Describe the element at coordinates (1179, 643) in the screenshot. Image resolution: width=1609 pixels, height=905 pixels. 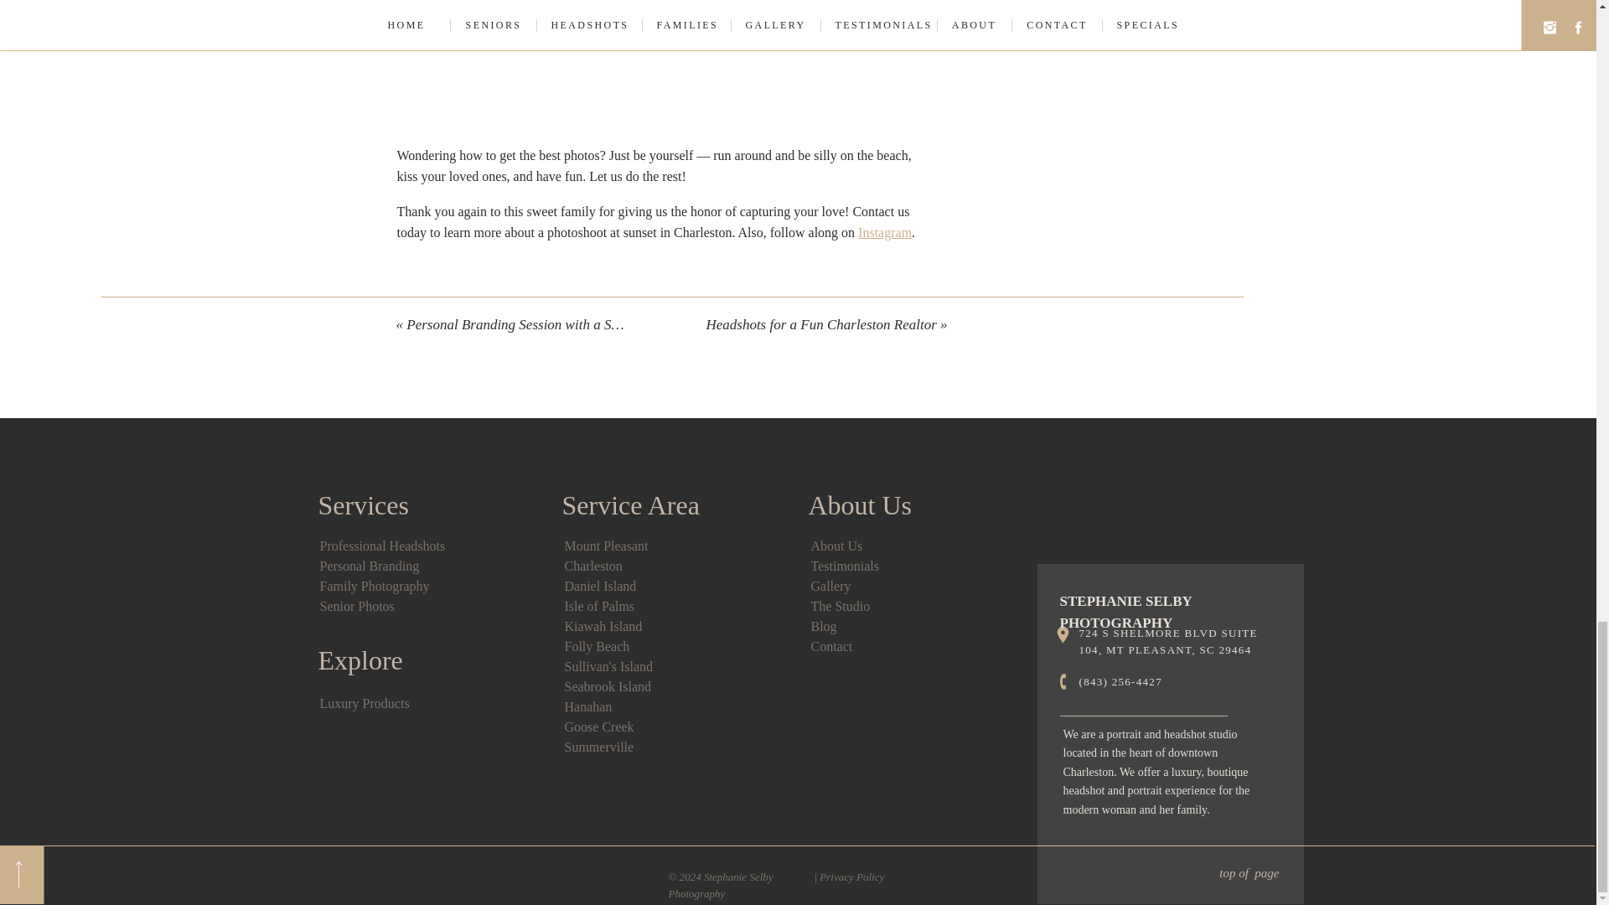
I see `724 S SHELMORE BLVD SUITE 104, MT PLEASANT, SC 29464` at that location.